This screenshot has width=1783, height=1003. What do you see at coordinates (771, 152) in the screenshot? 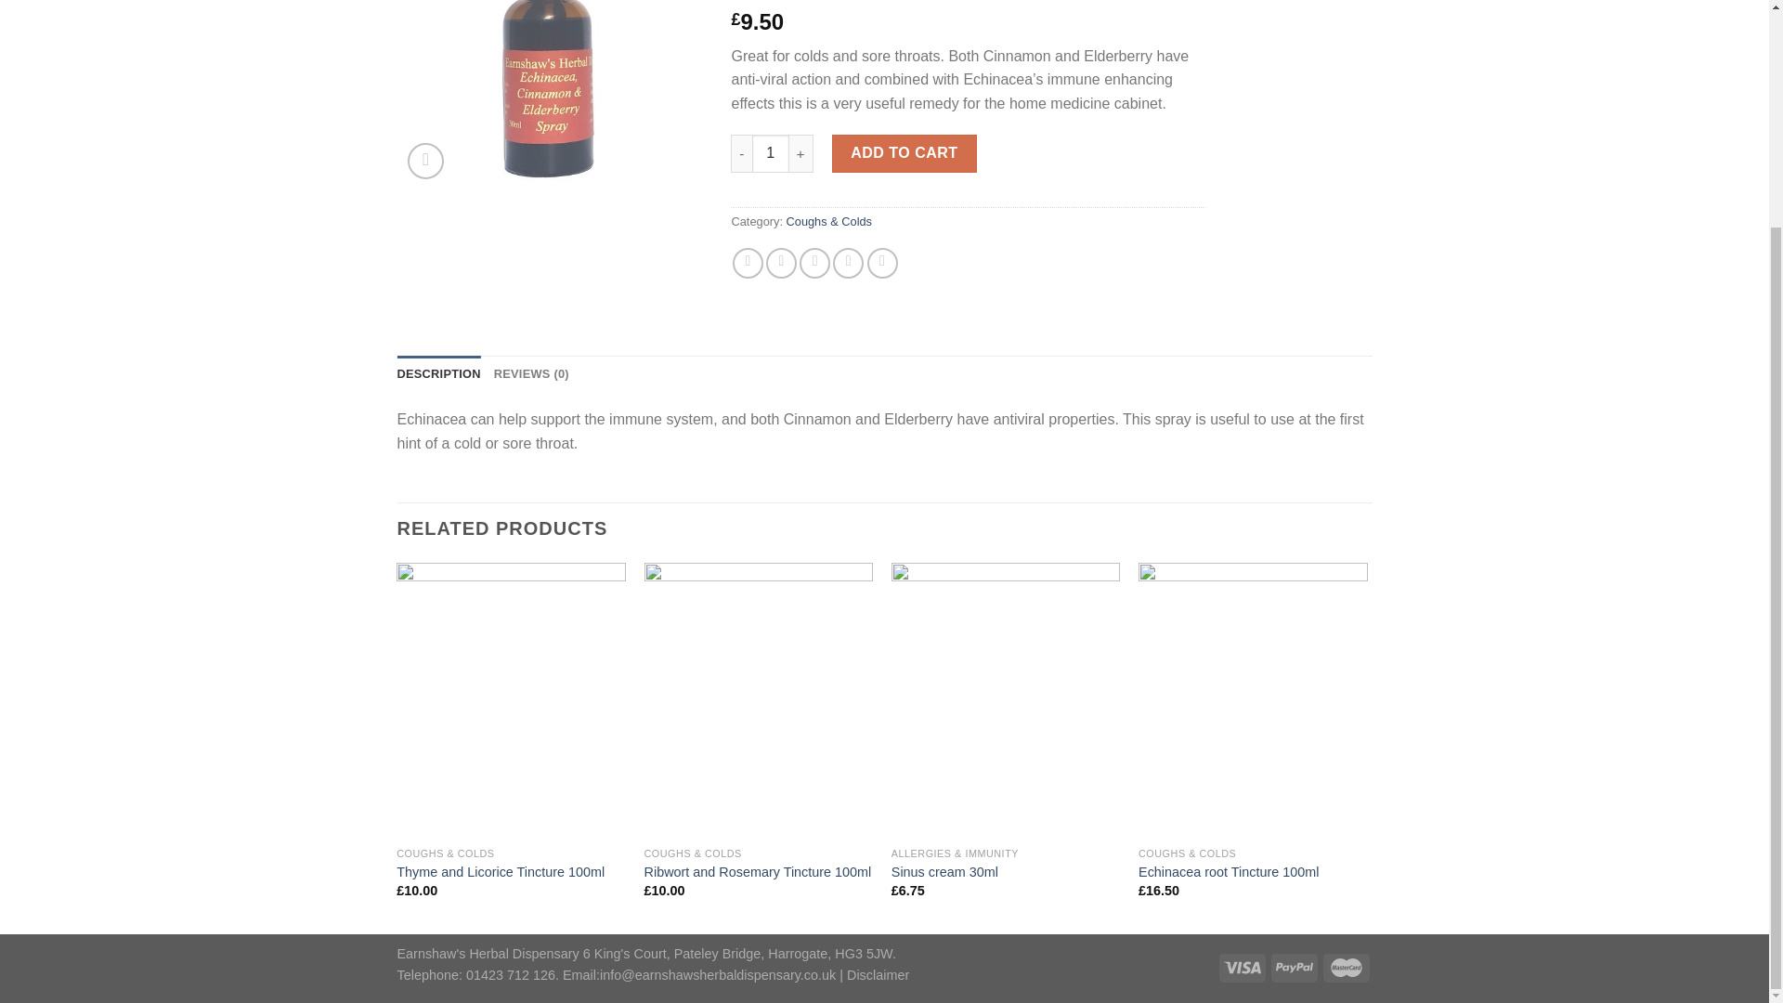
I see `Qty` at bounding box center [771, 152].